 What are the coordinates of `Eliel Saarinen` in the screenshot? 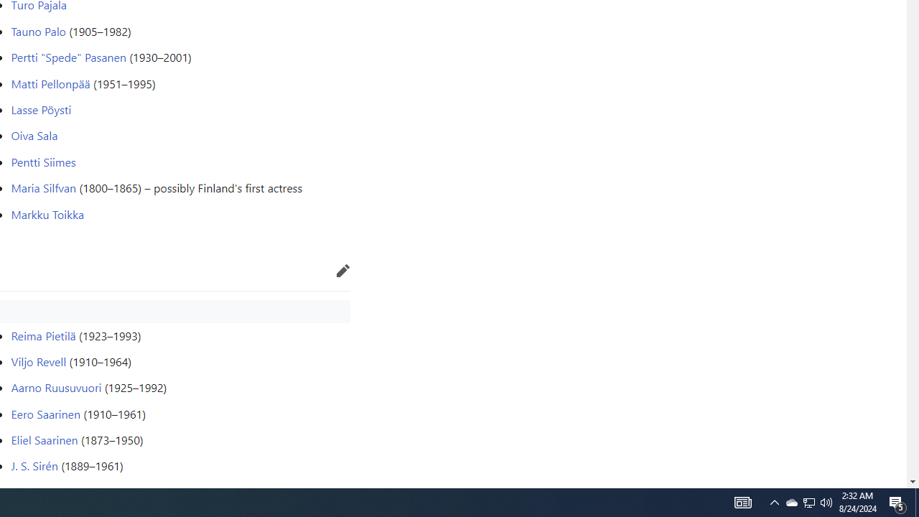 It's located at (45, 439).